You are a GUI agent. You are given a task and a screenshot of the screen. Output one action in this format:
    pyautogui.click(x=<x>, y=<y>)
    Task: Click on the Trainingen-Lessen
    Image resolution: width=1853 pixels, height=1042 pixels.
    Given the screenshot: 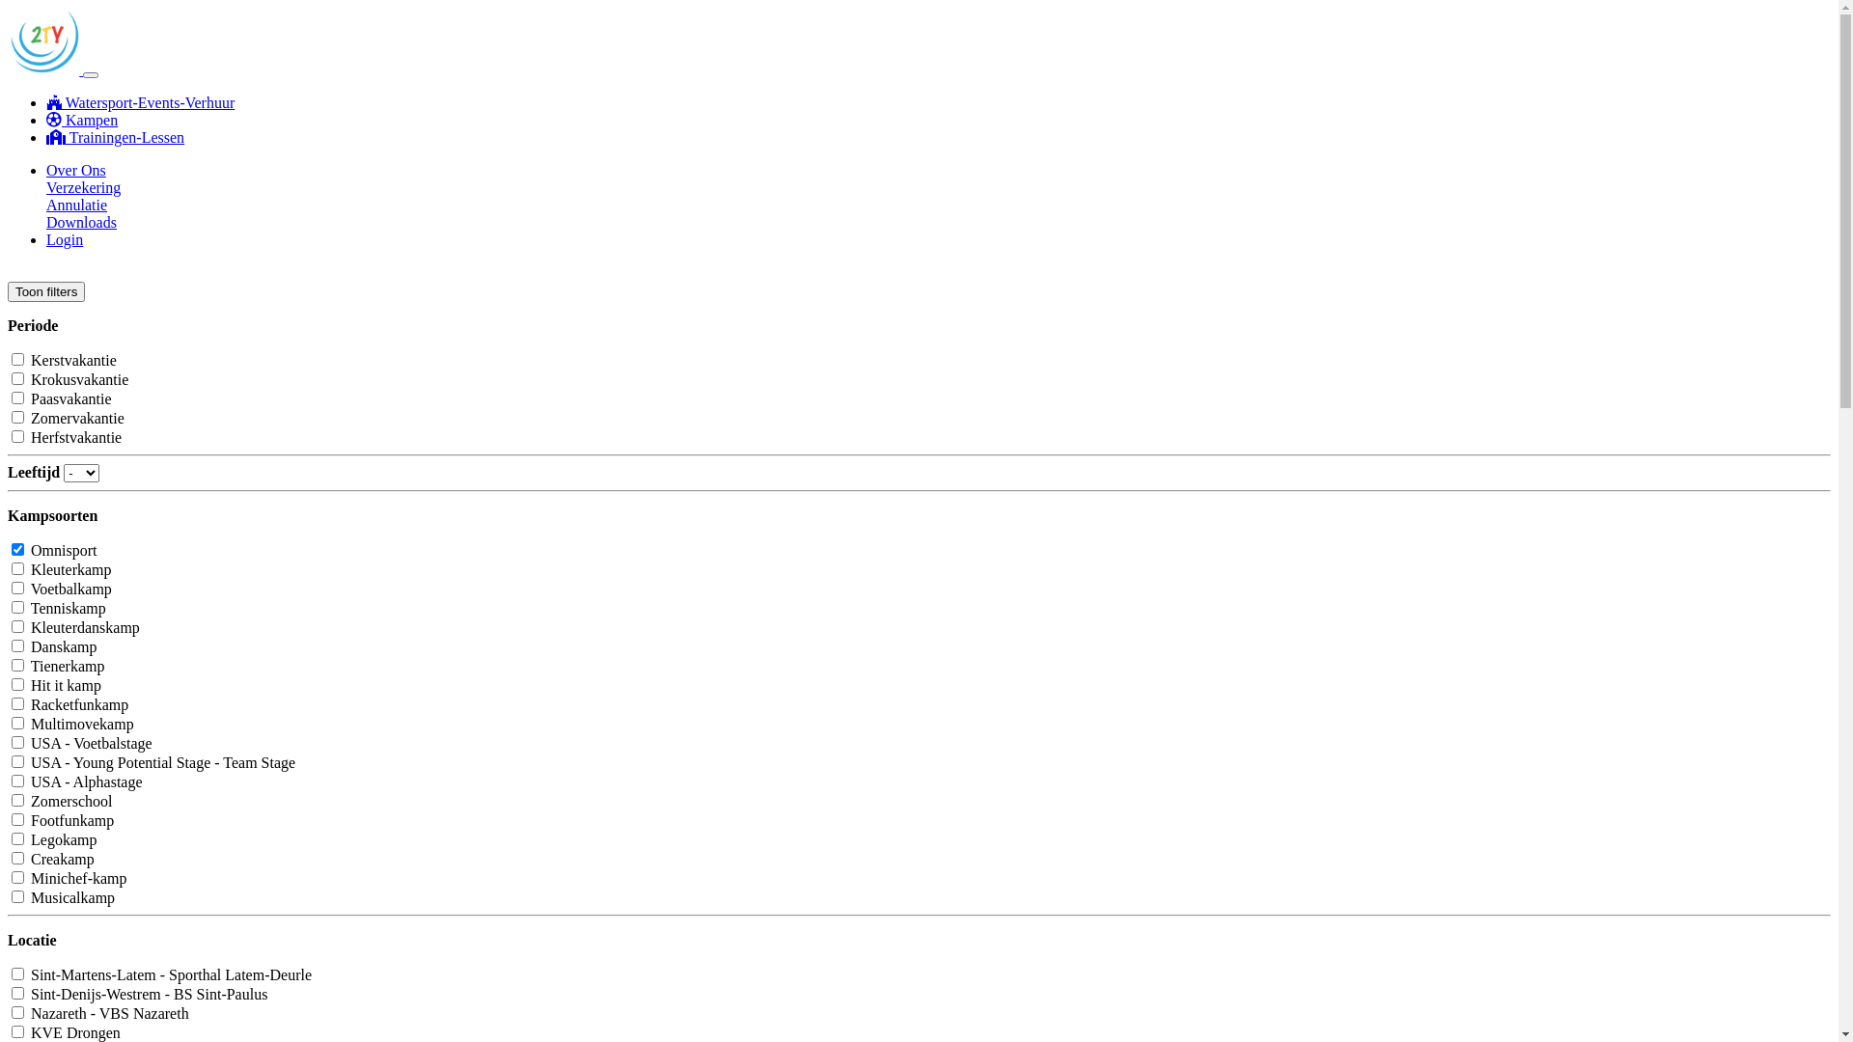 What is the action you would take?
    pyautogui.click(x=116, y=137)
    